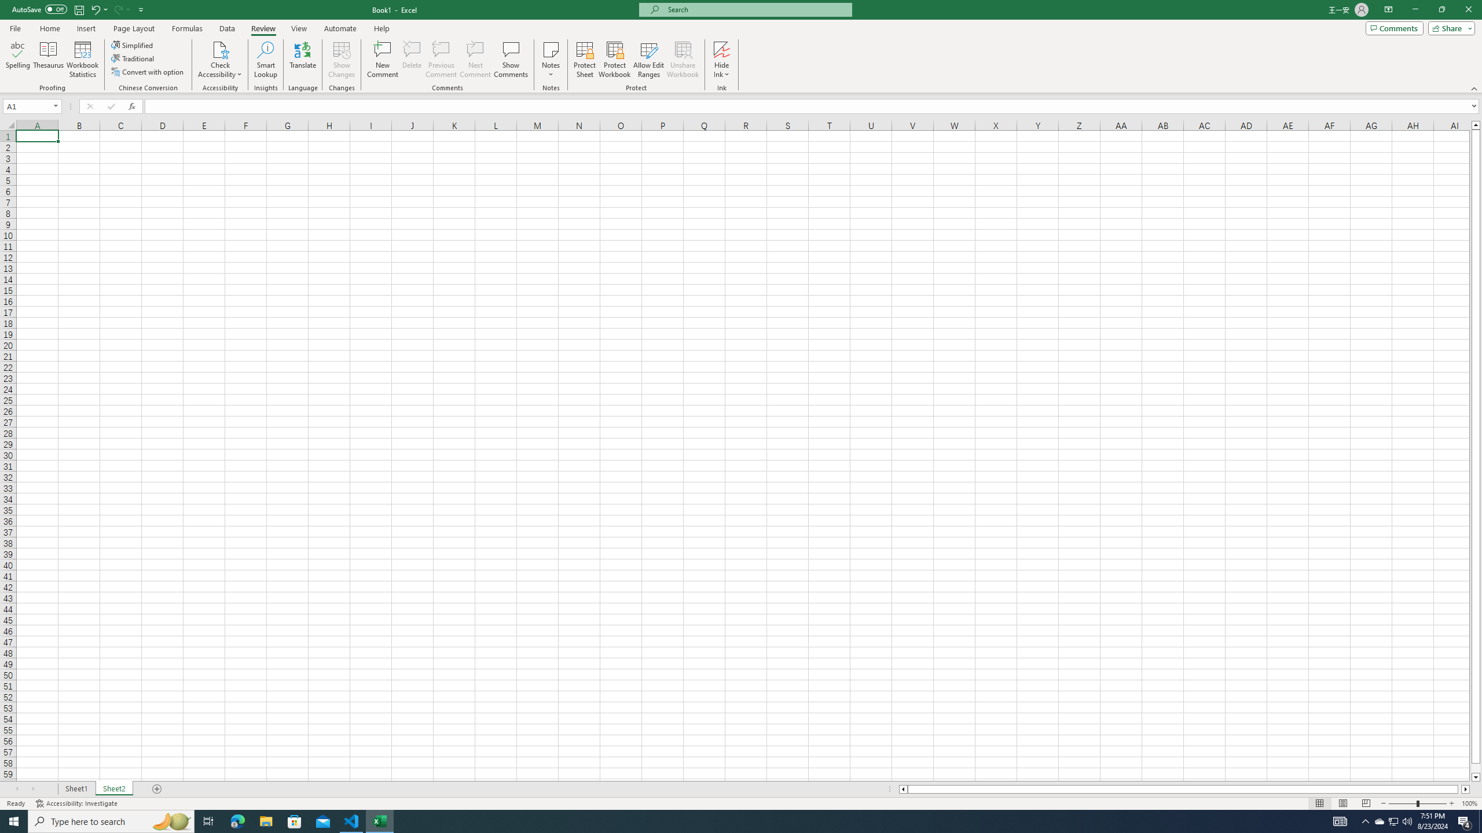 The width and height of the screenshot is (1482, 833). I want to click on Allow Edit Ranges, so click(649, 60).